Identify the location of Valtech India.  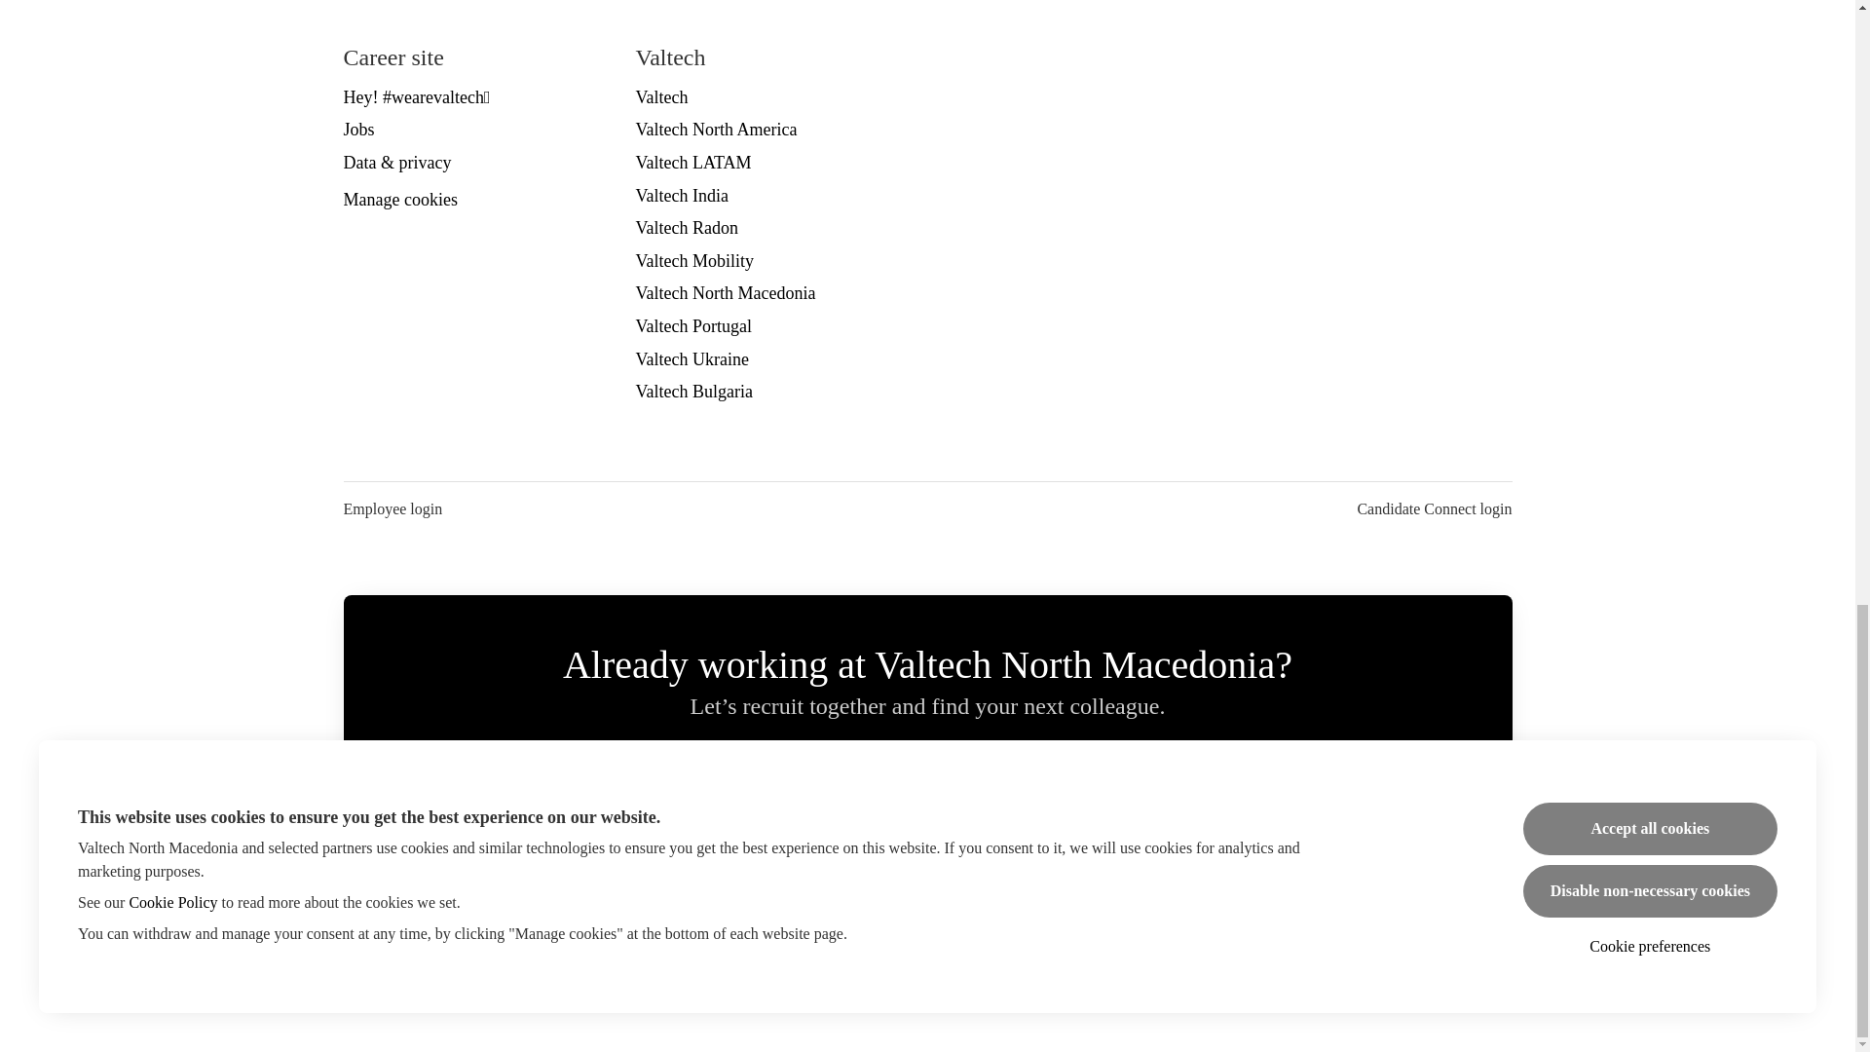
(681, 195).